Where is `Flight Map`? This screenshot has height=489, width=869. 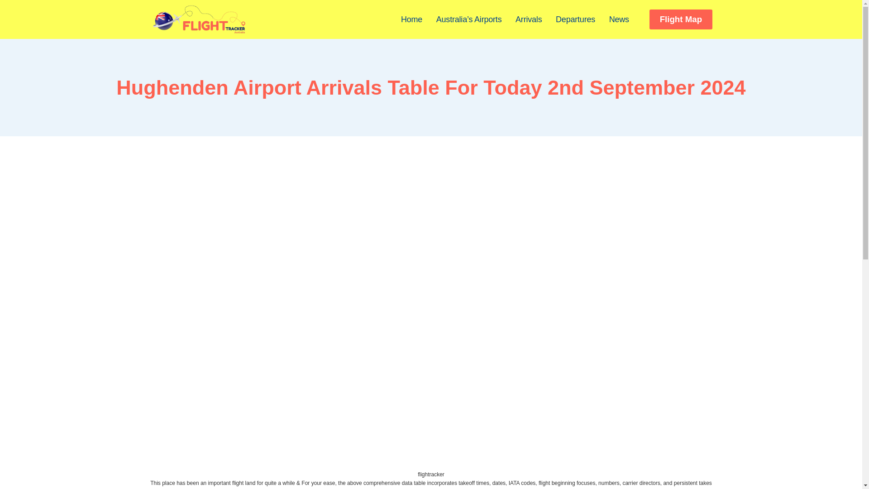
Flight Map is located at coordinates (680, 19).